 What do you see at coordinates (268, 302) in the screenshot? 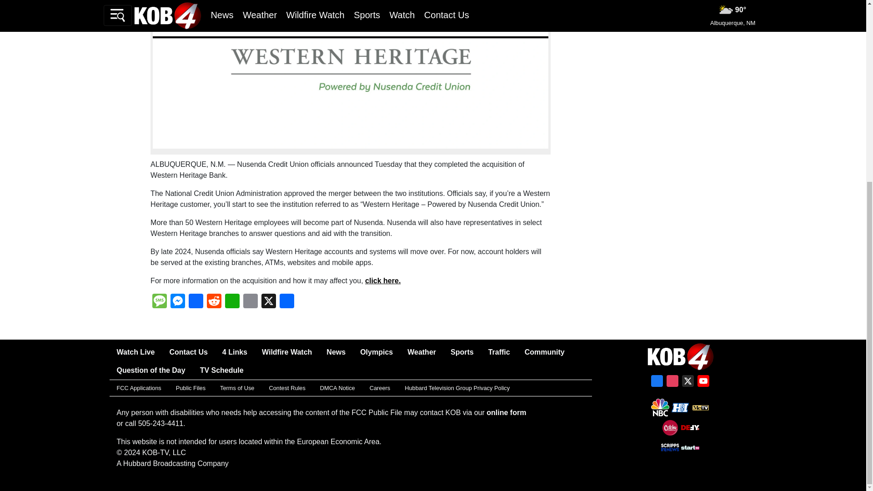
I see `X` at bounding box center [268, 302].